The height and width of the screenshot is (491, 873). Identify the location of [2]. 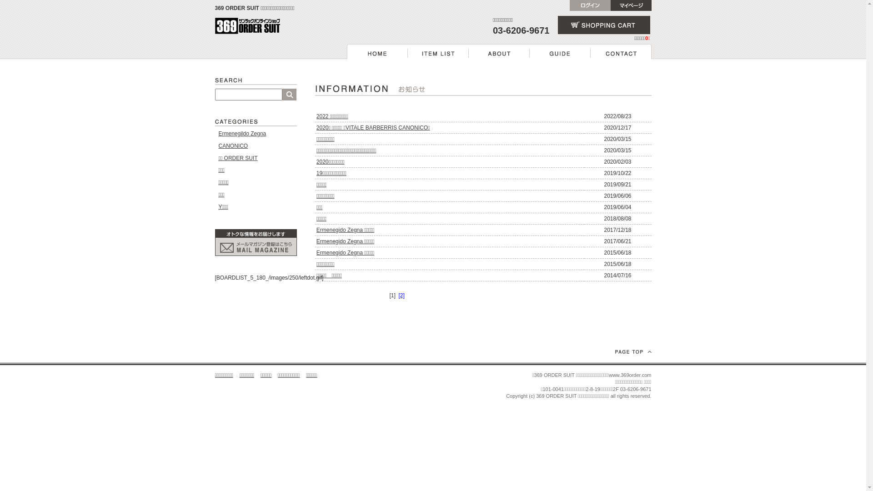
(401, 296).